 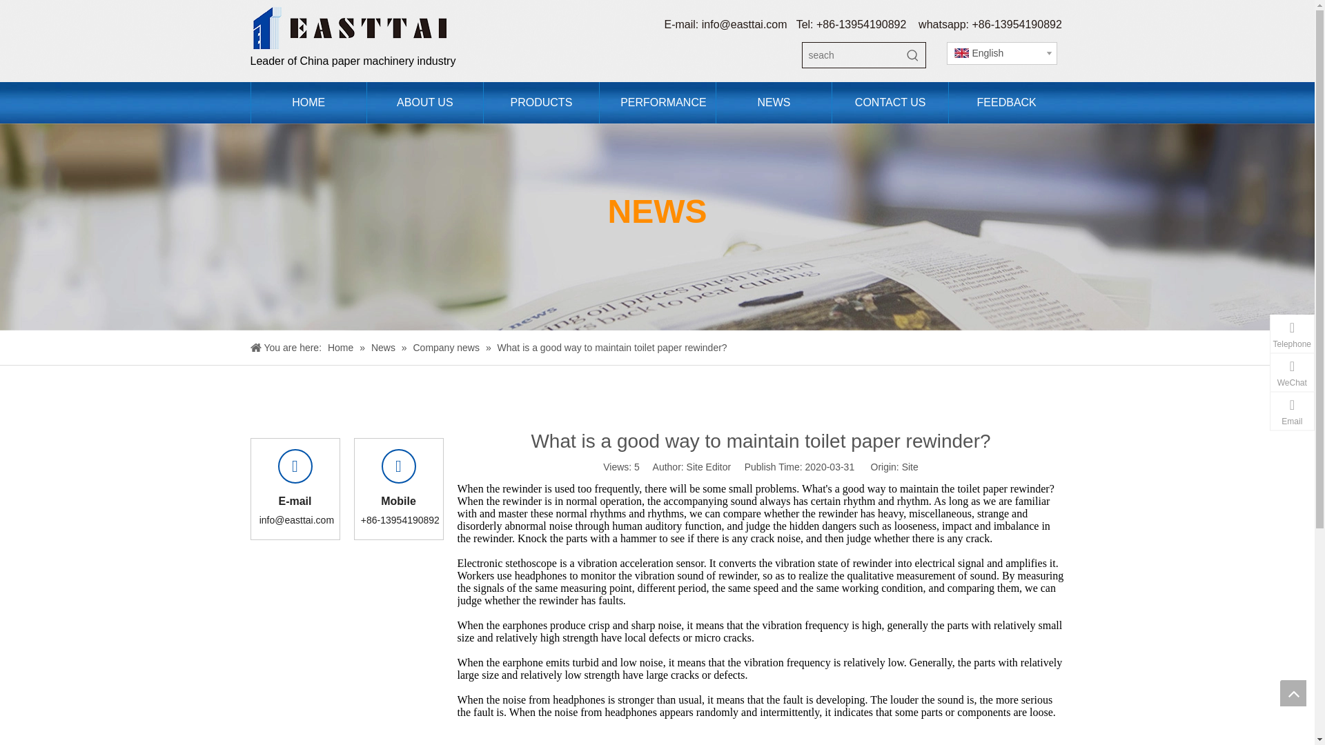 What do you see at coordinates (308, 102) in the screenshot?
I see `HOME` at bounding box center [308, 102].